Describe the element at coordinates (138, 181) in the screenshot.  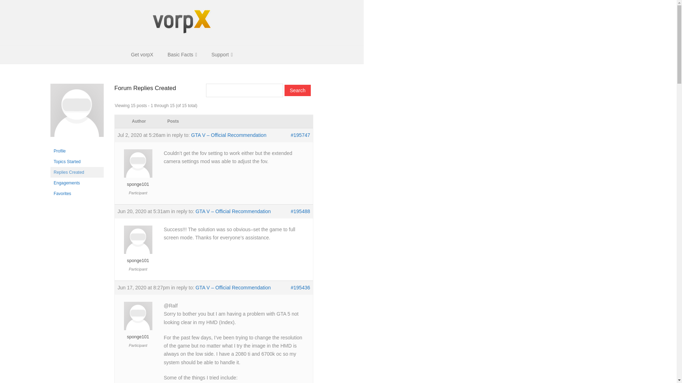
I see `View sponge101's profile` at that location.